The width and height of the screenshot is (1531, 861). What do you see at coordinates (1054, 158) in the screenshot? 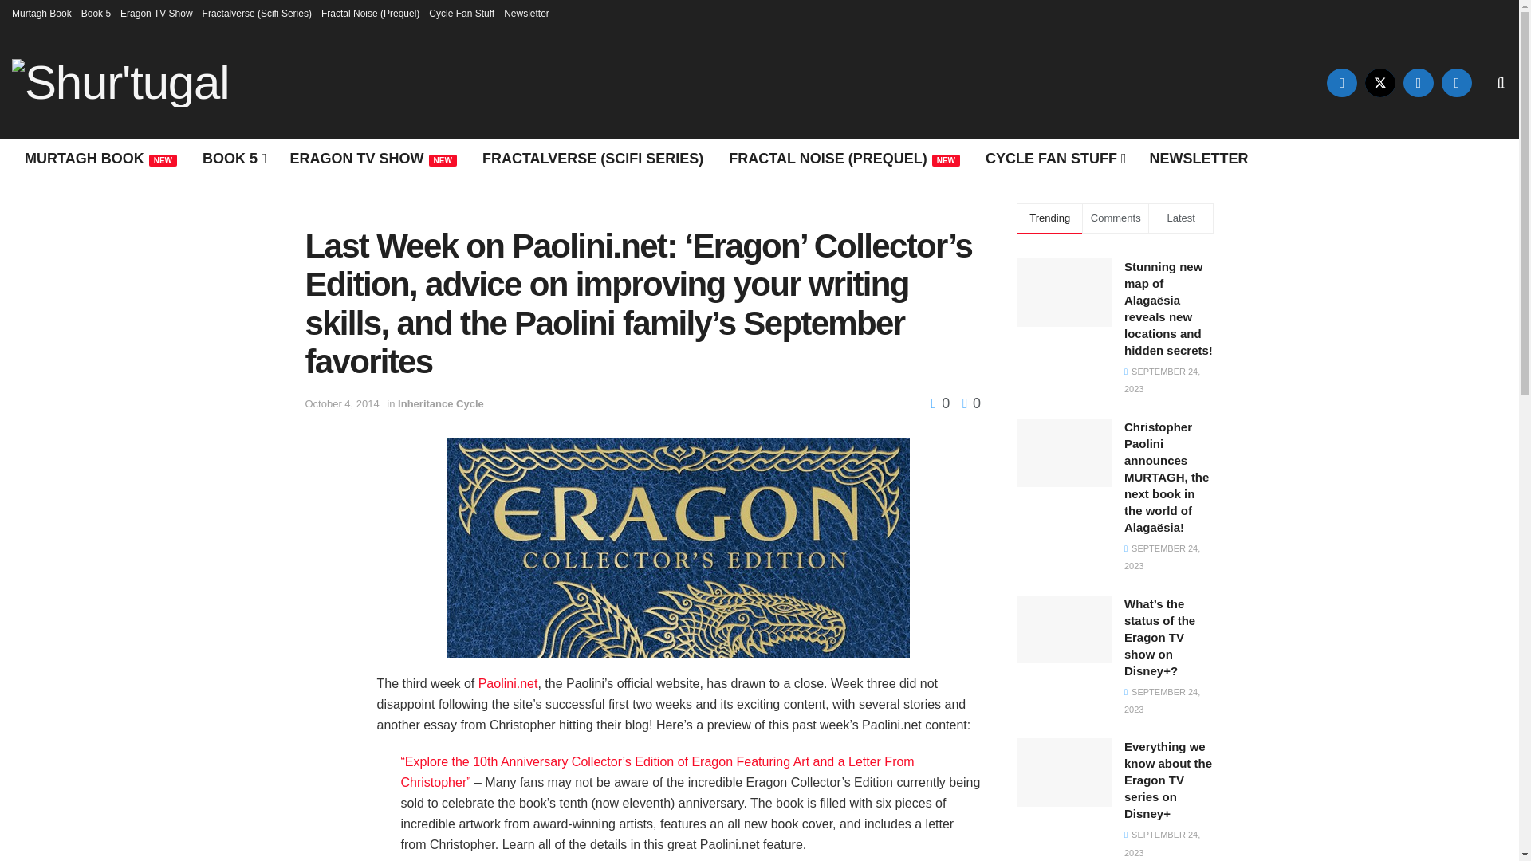
I see `CYCLE FAN STUFF` at bounding box center [1054, 158].